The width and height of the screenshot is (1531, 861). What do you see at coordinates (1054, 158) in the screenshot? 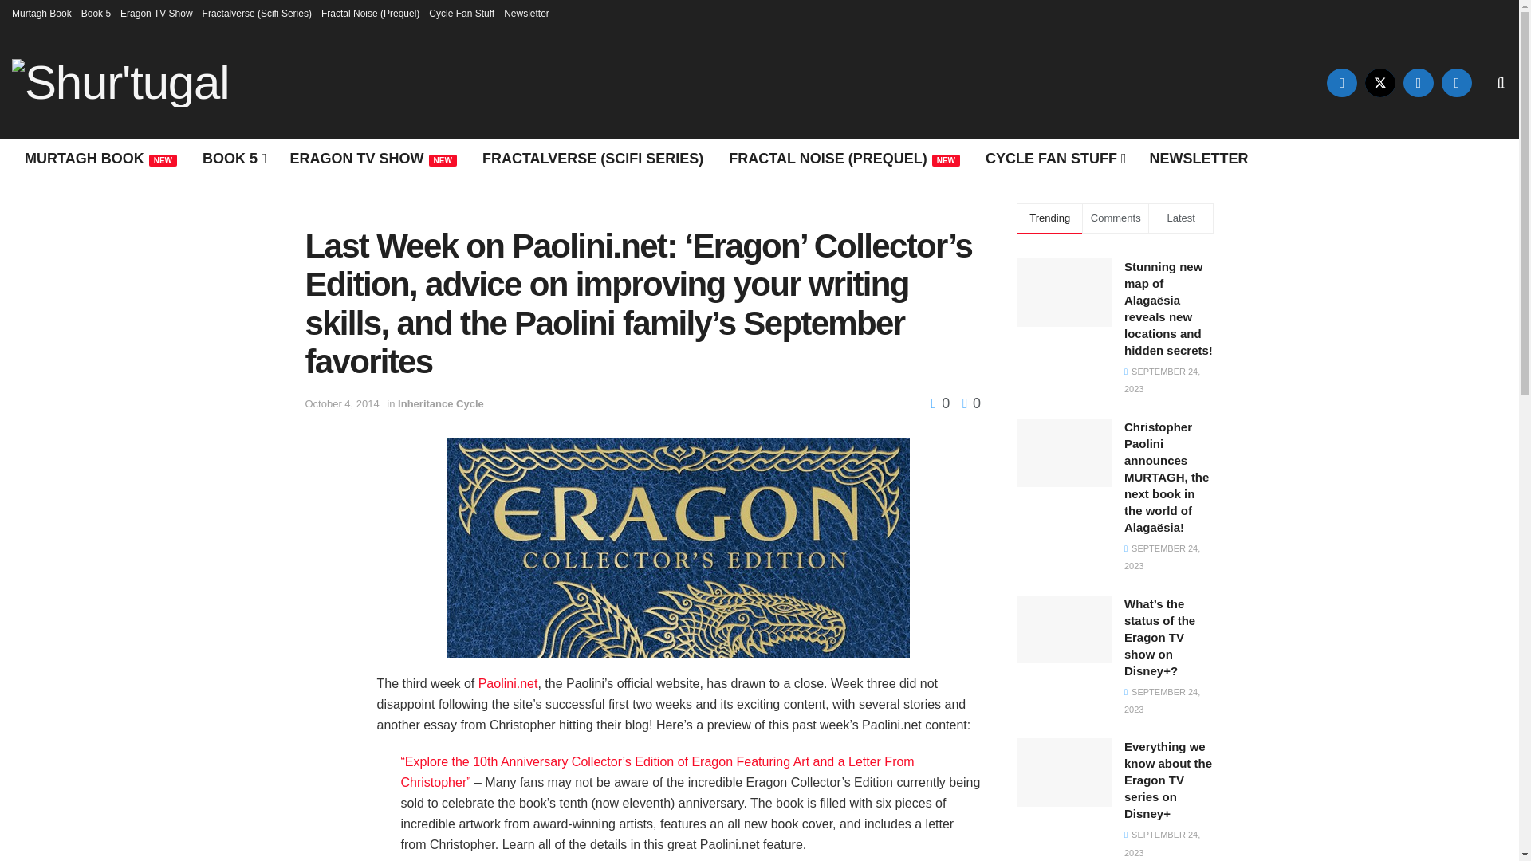
I see `CYCLE FAN STUFF` at bounding box center [1054, 158].